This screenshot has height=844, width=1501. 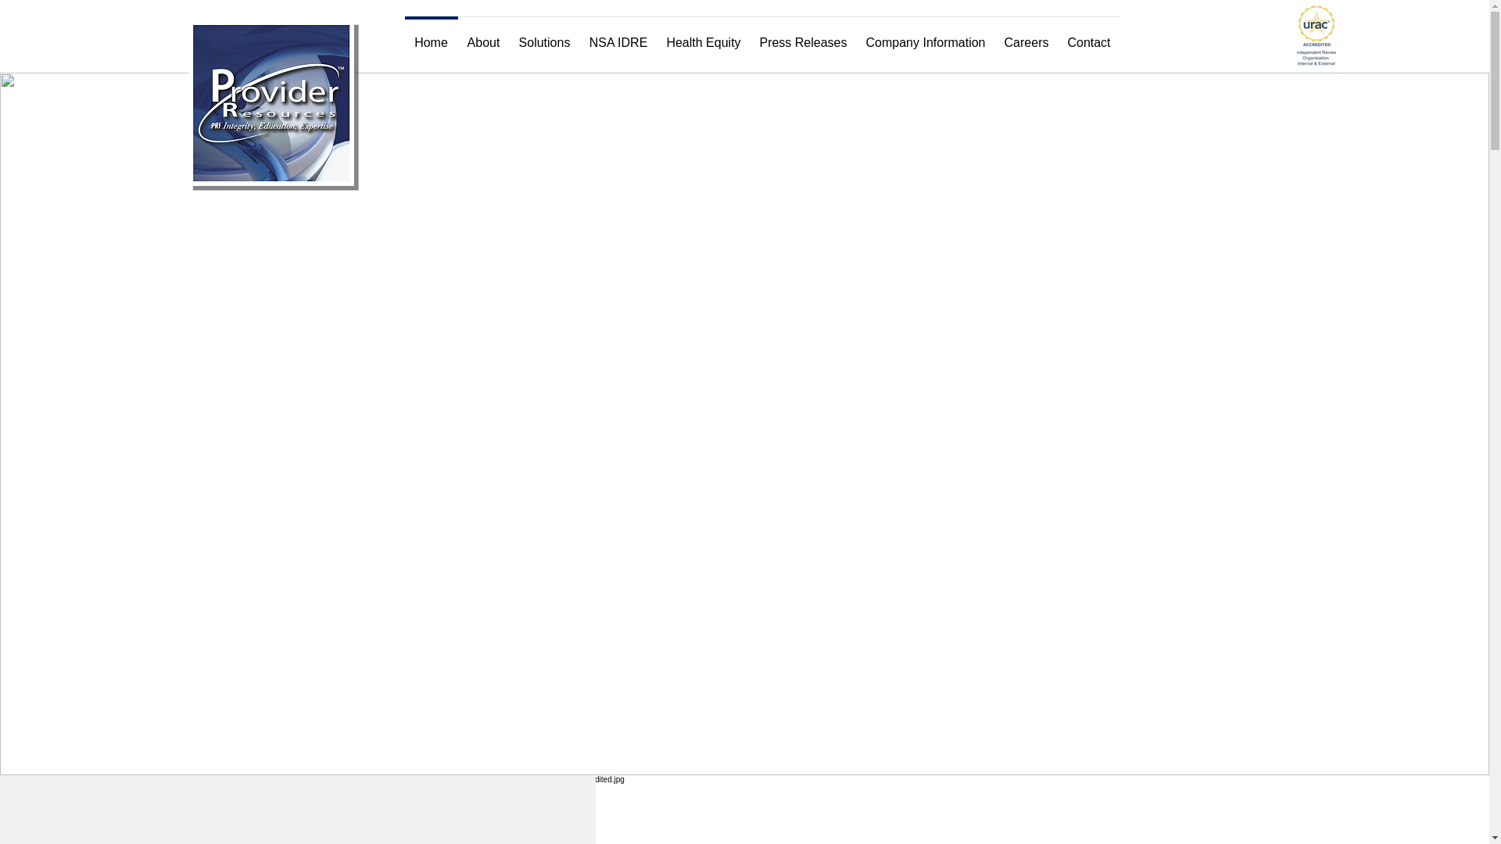 I want to click on NSA IDRE, so click(x=618, y=36).